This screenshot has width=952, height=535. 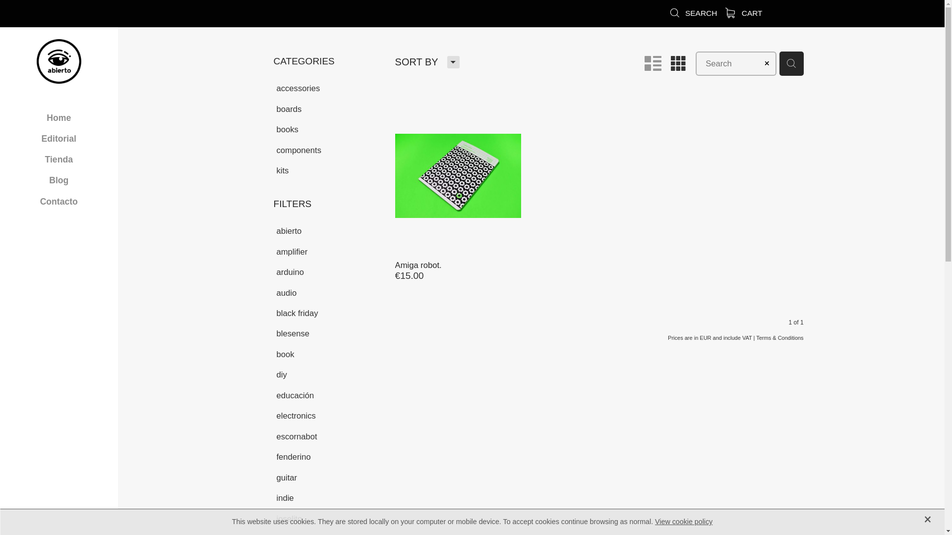 I want to click on  , so click(x=458, y=192).